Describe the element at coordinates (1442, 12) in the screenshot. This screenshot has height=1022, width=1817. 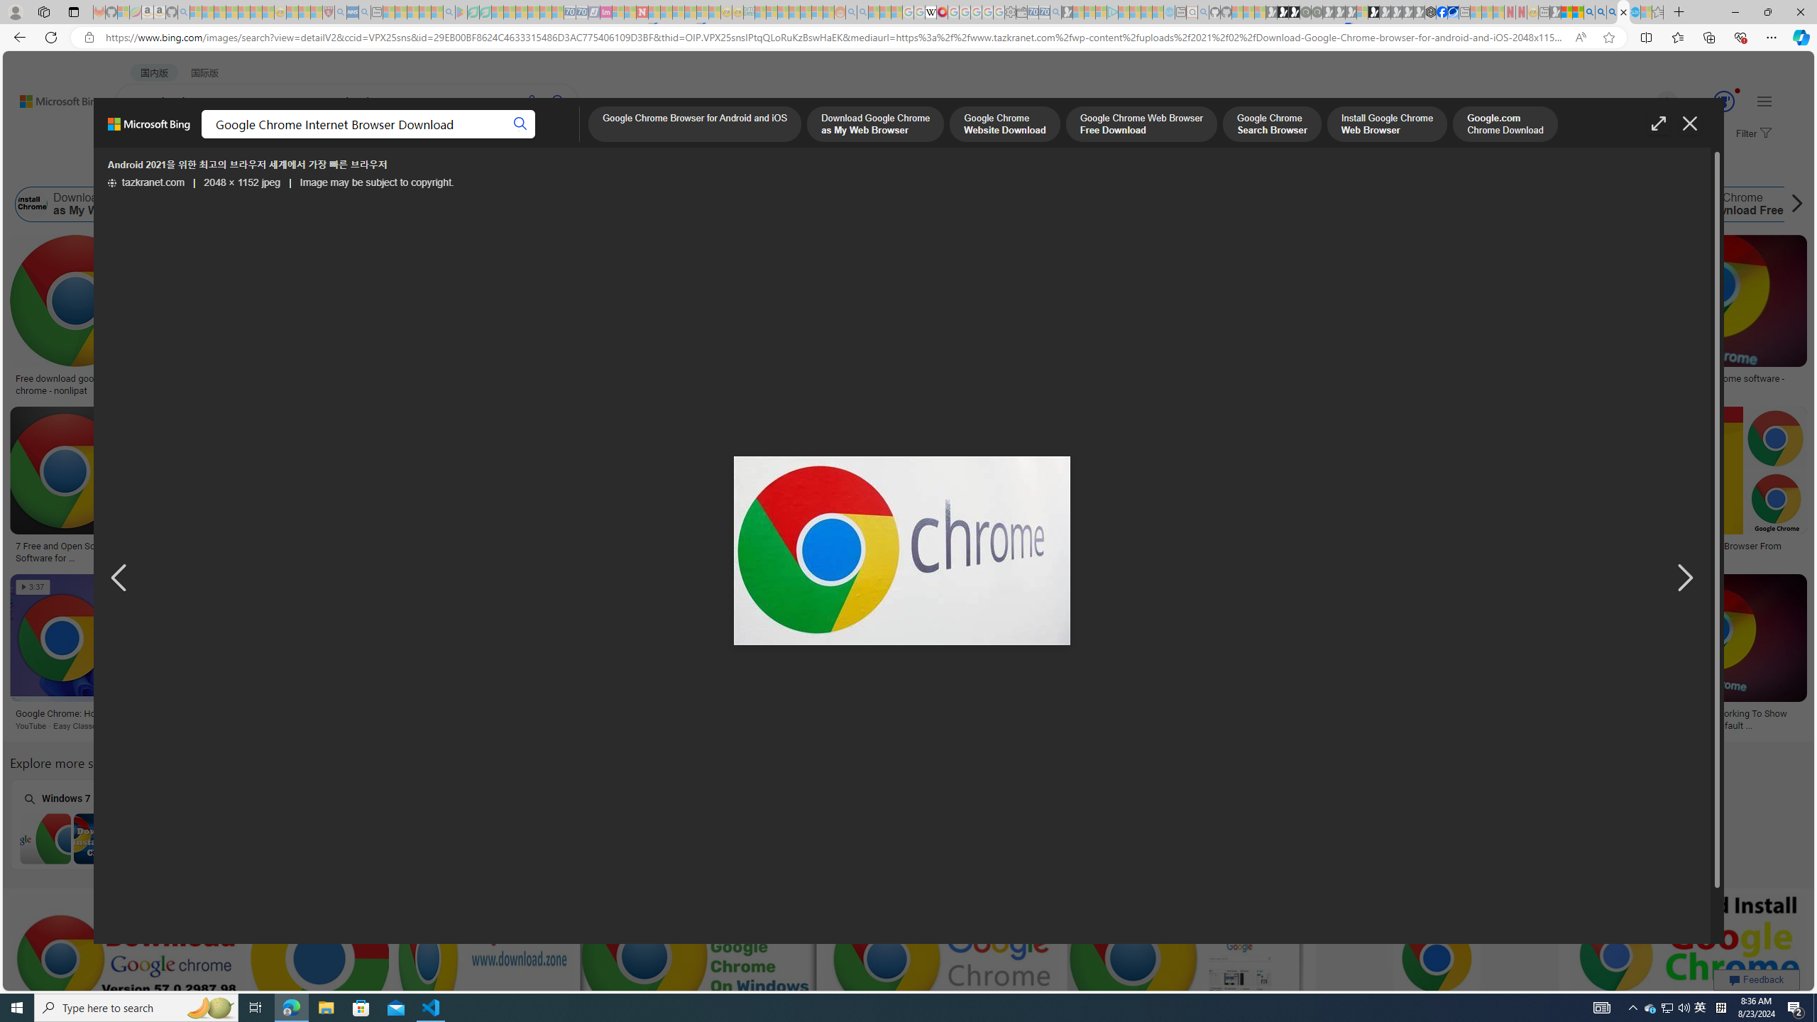
I see `Nordace | Facebook` at that location.